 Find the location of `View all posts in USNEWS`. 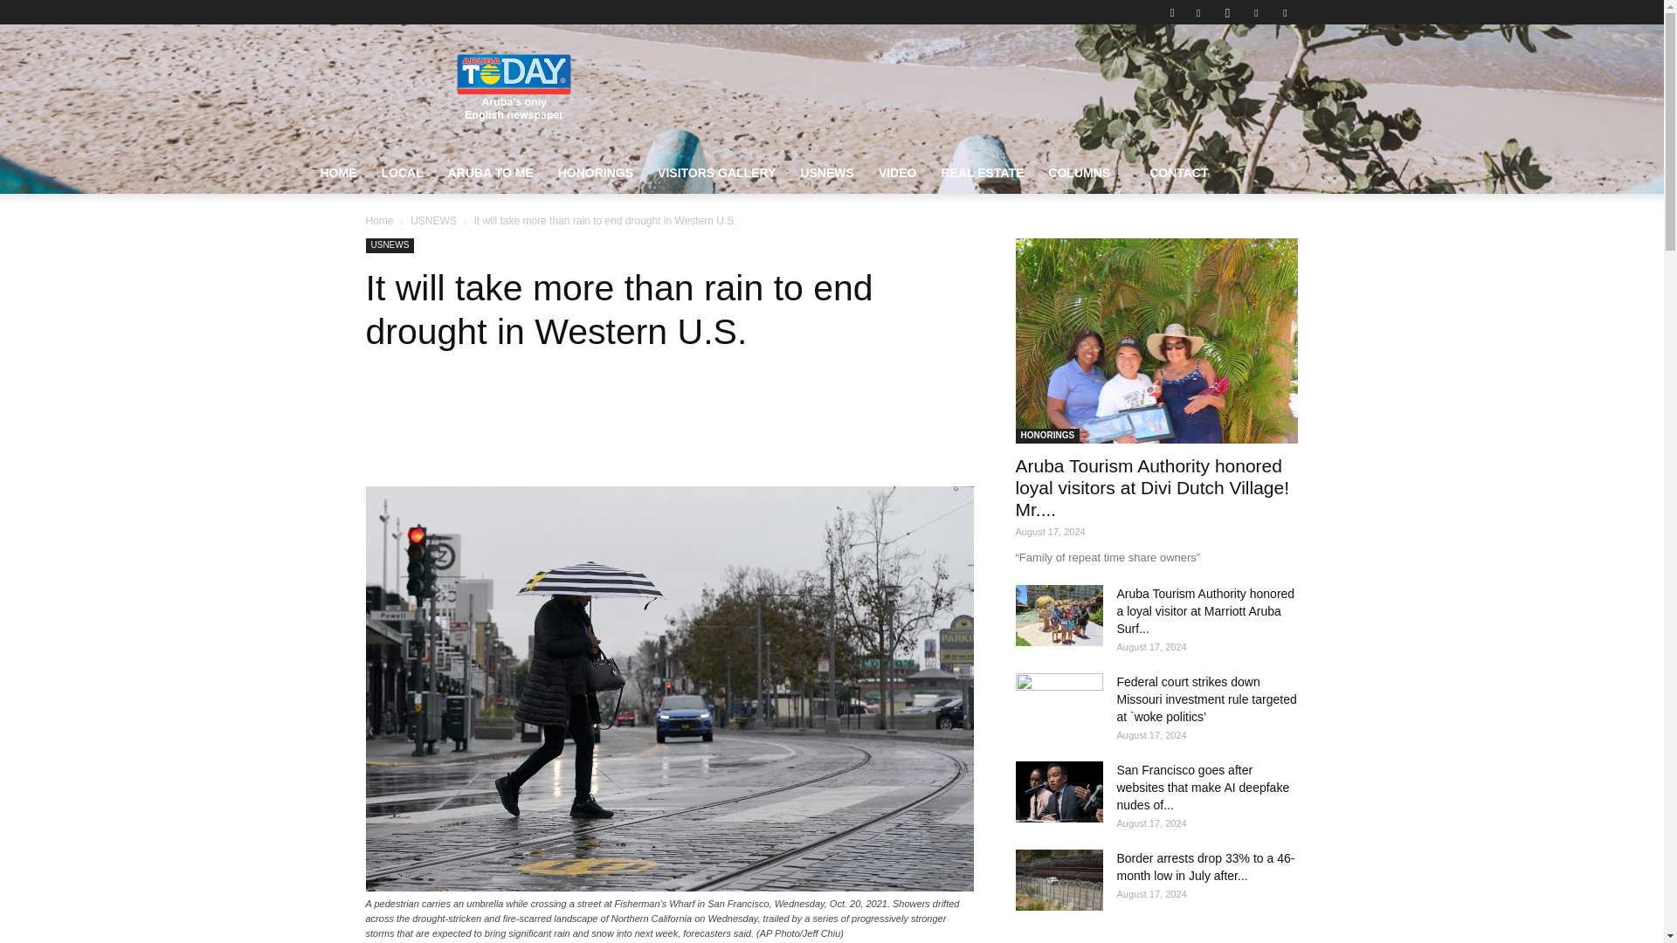

View all posts in USNEWS is located at coordinates (433, 221).